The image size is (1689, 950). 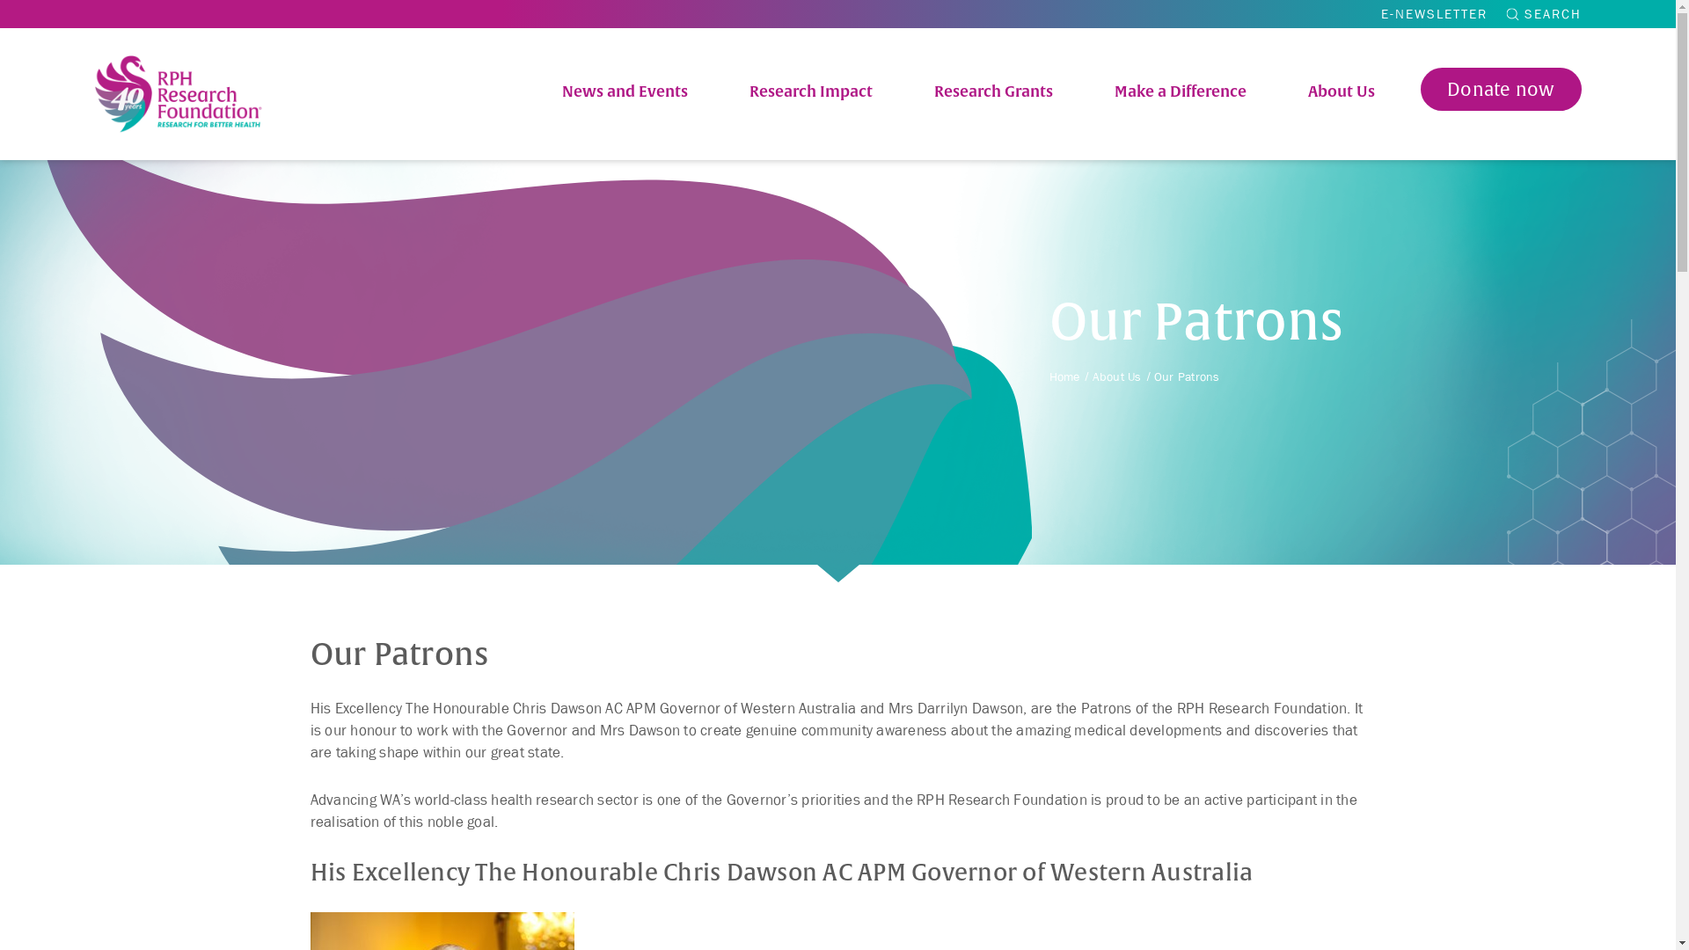 I want to click on SEARCH, so click(x=1543, y=14).